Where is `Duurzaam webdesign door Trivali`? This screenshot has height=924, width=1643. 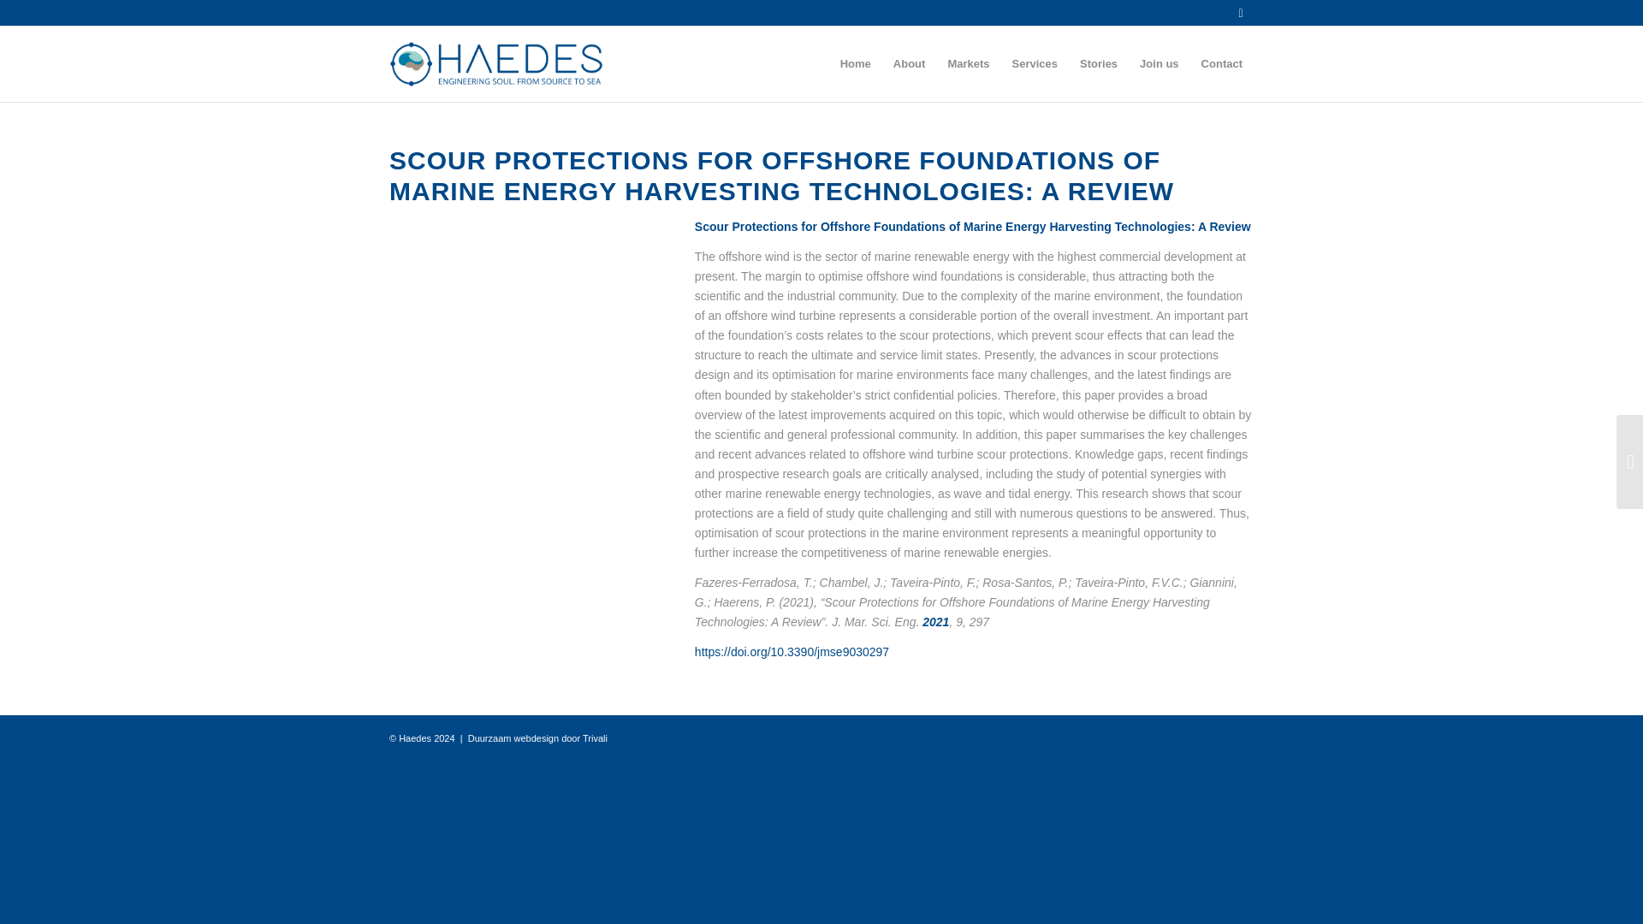
Duurzaam webdesign door Trivali is located at coordinates (537, 738).